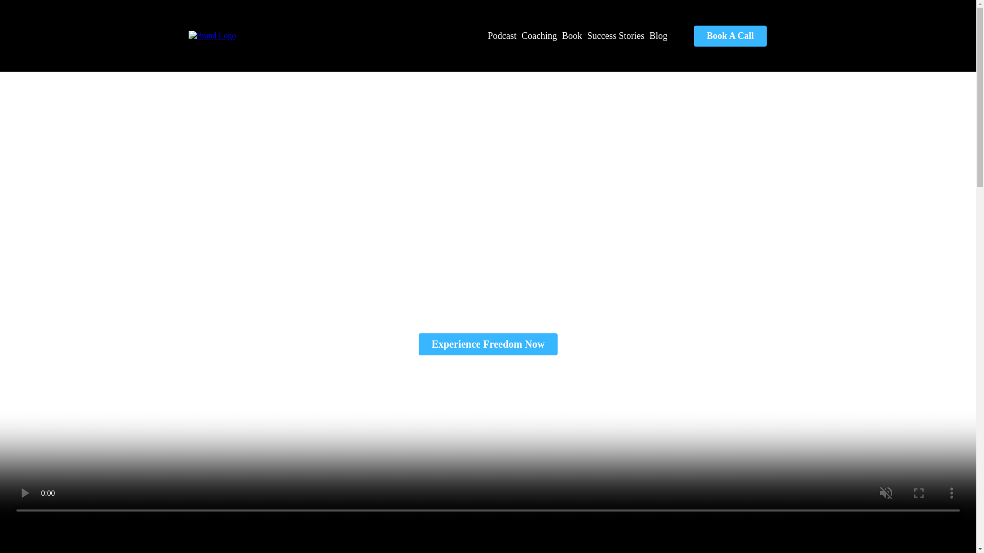 The width and height of the screenshot is (984, 553). What do you see at coordinates (658, 36) in the screenshot?
I see `Blog` at bounding box center [658, 36].